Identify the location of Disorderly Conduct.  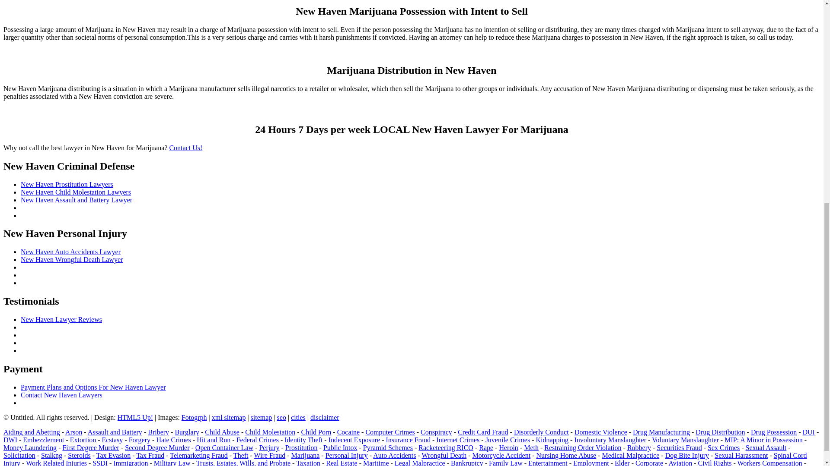
(541, 431).